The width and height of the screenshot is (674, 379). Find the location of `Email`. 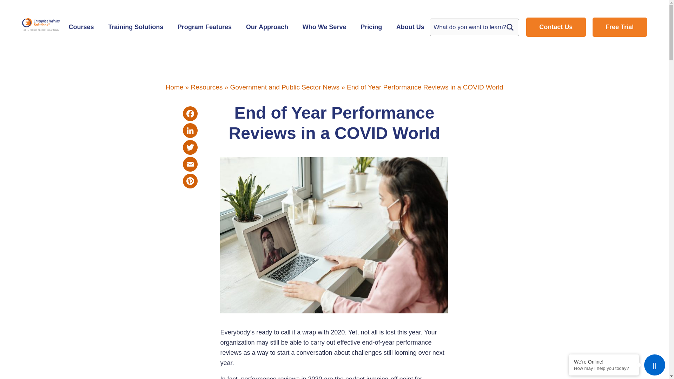

Email is located at coordinates (190, 164).